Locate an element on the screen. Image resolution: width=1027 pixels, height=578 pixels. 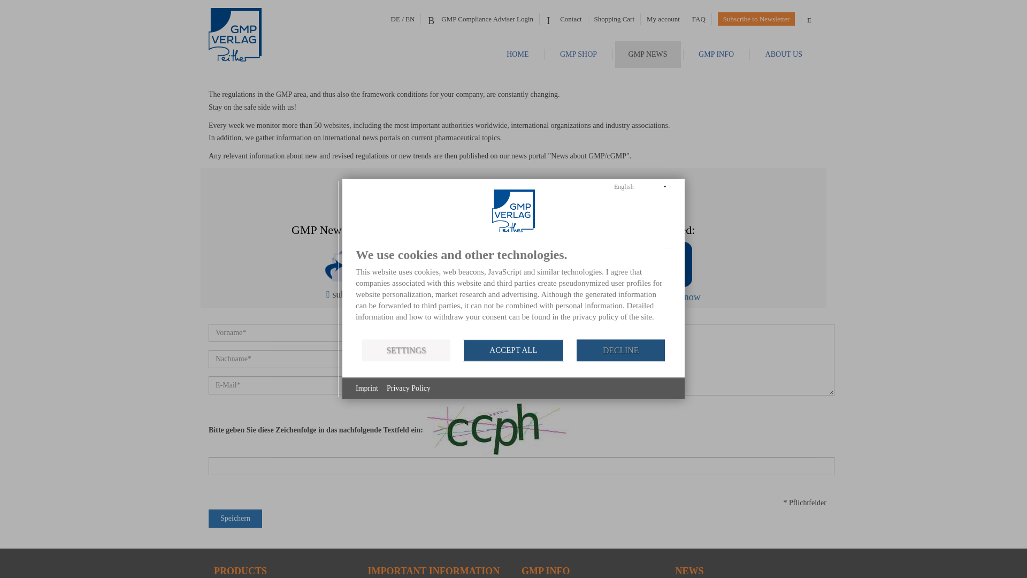
captcha is located at coordinates (498, 430).